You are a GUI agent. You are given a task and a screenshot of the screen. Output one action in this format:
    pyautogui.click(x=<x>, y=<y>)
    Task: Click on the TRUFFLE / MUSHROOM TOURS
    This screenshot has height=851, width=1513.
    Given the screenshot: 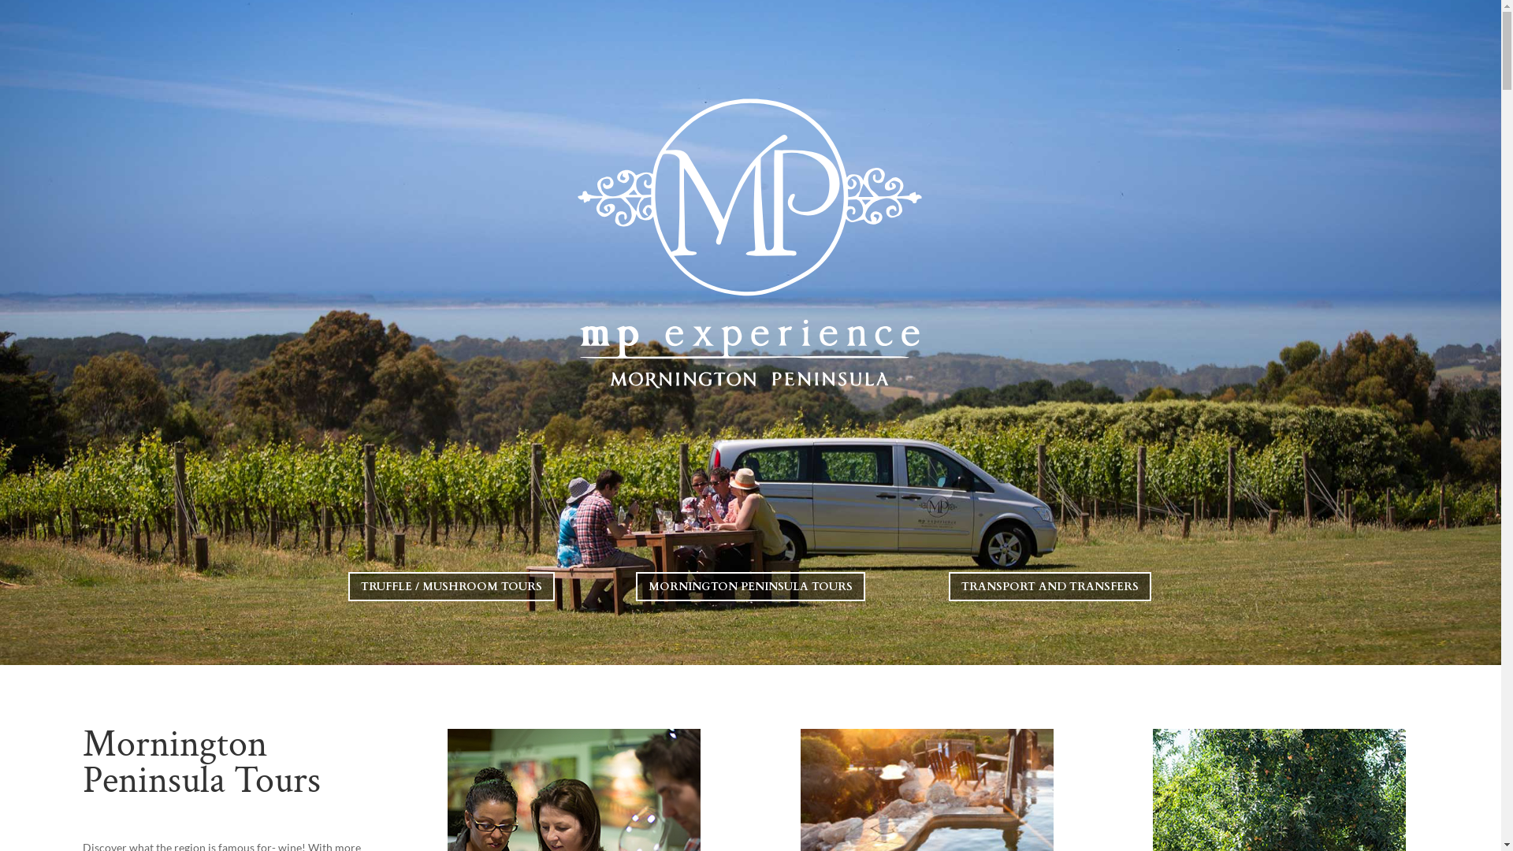 What is the action you would take?
    pyautogui.click(x=452, y=586)
    